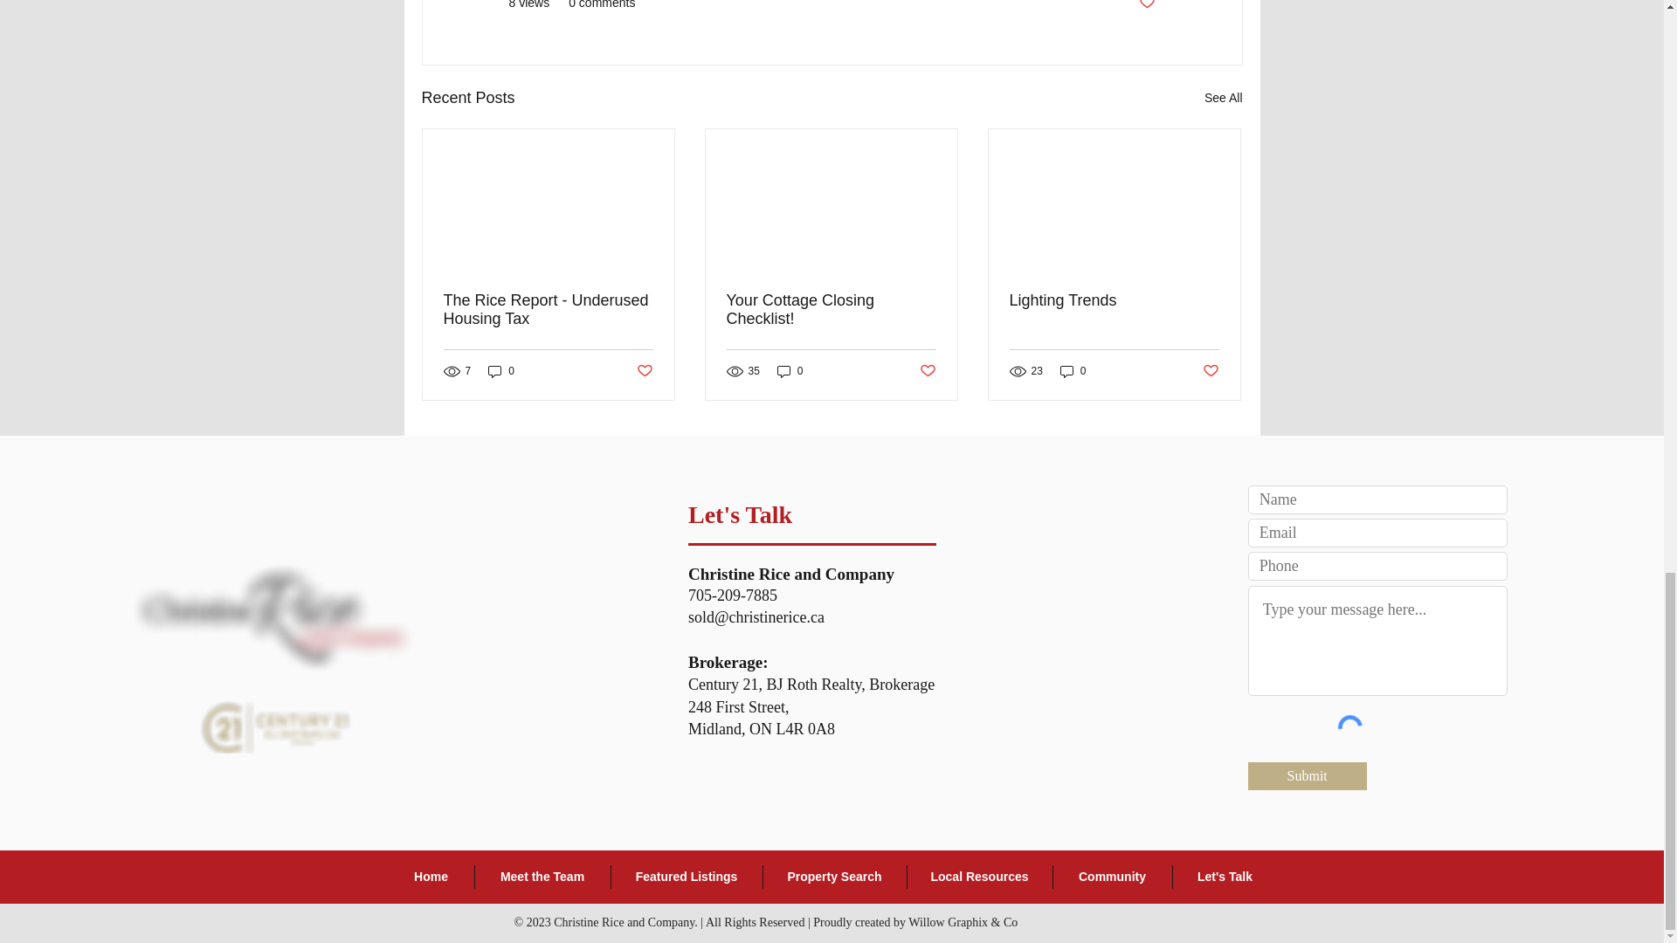 This screenshot has width=1677, height=943. I want to click on Submit, so click(1307, 775).